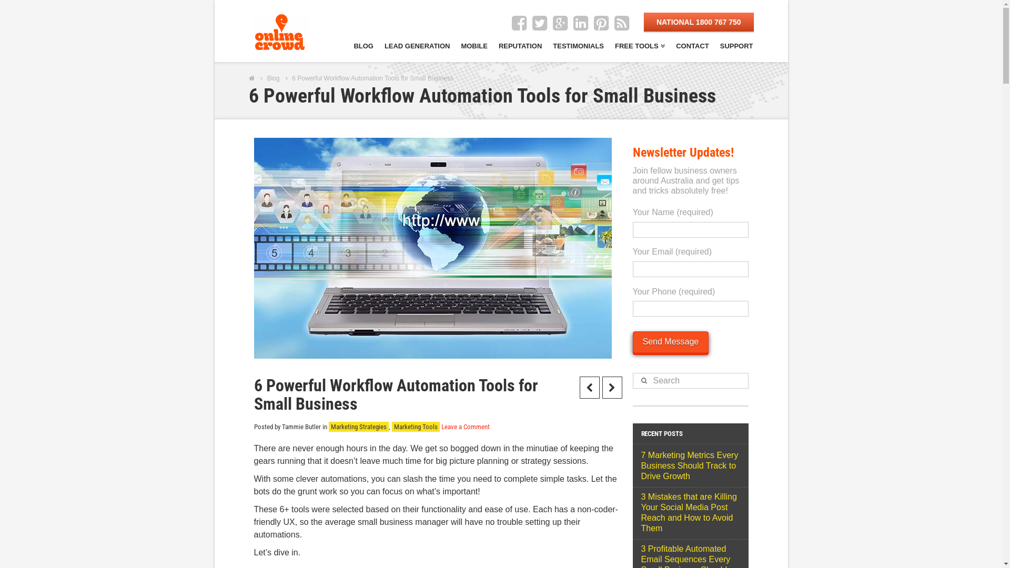 Image resolution: width=1010 pixels, height=568 pixels. Describe the element at coordinates (601, 23) in the screenshot. I see `Pinterest` at that location.